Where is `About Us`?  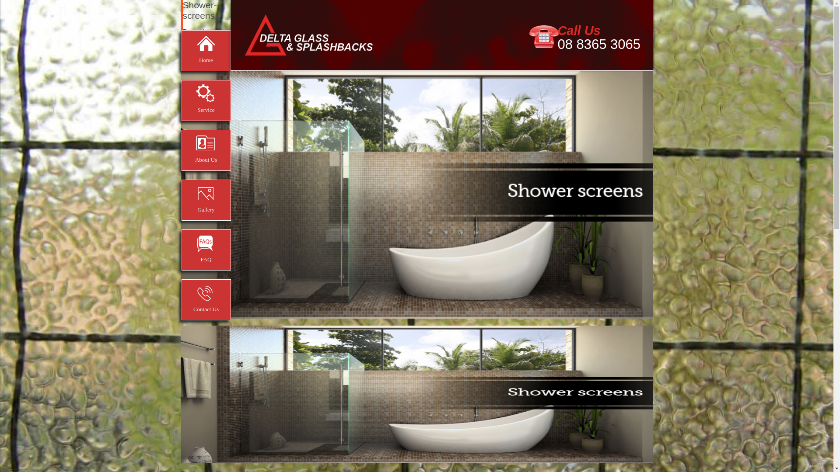
About Us is located at coordinates (206, 150).